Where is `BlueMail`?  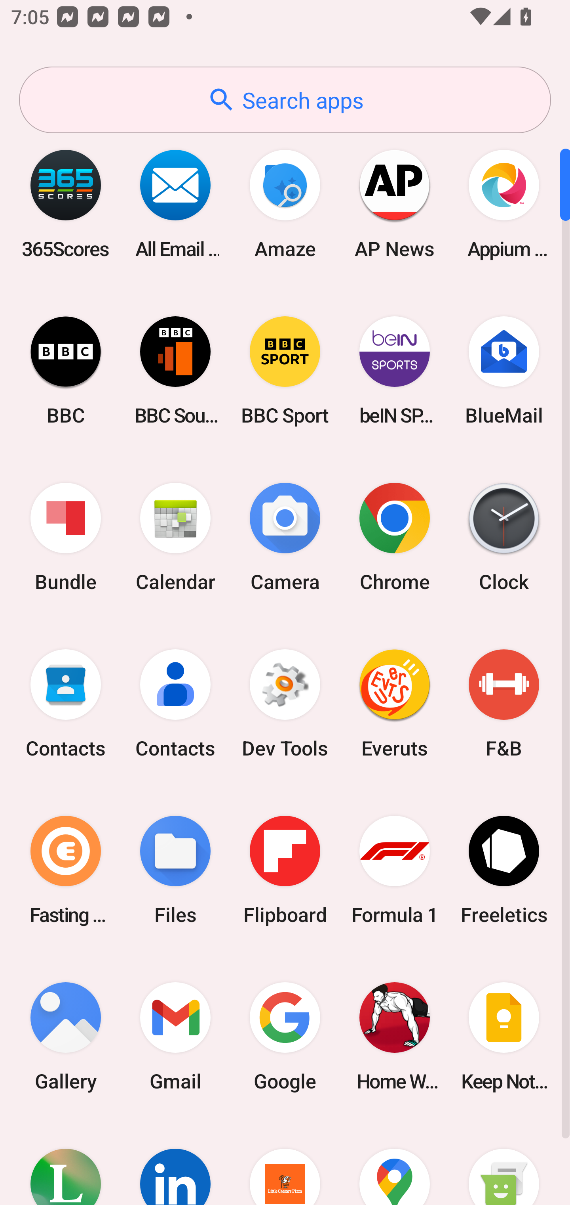
BlueMail is located at coordinates (504, 370).